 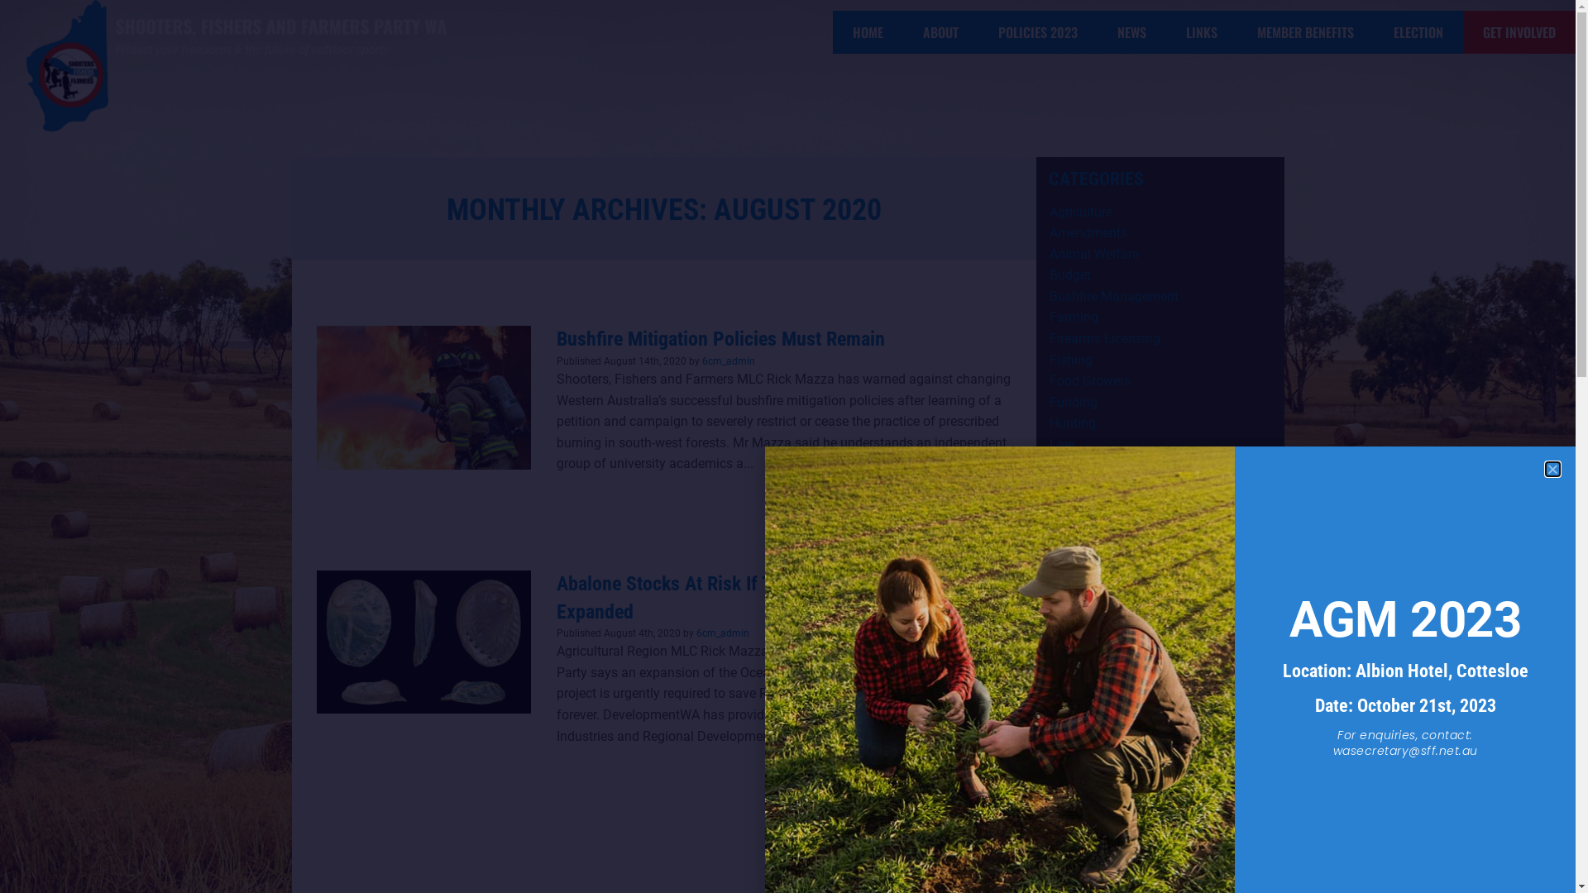 What do you see at coordinates (1080, 848) in the screenshot?
I see `June 2020` at bounding box center [1080, 848].